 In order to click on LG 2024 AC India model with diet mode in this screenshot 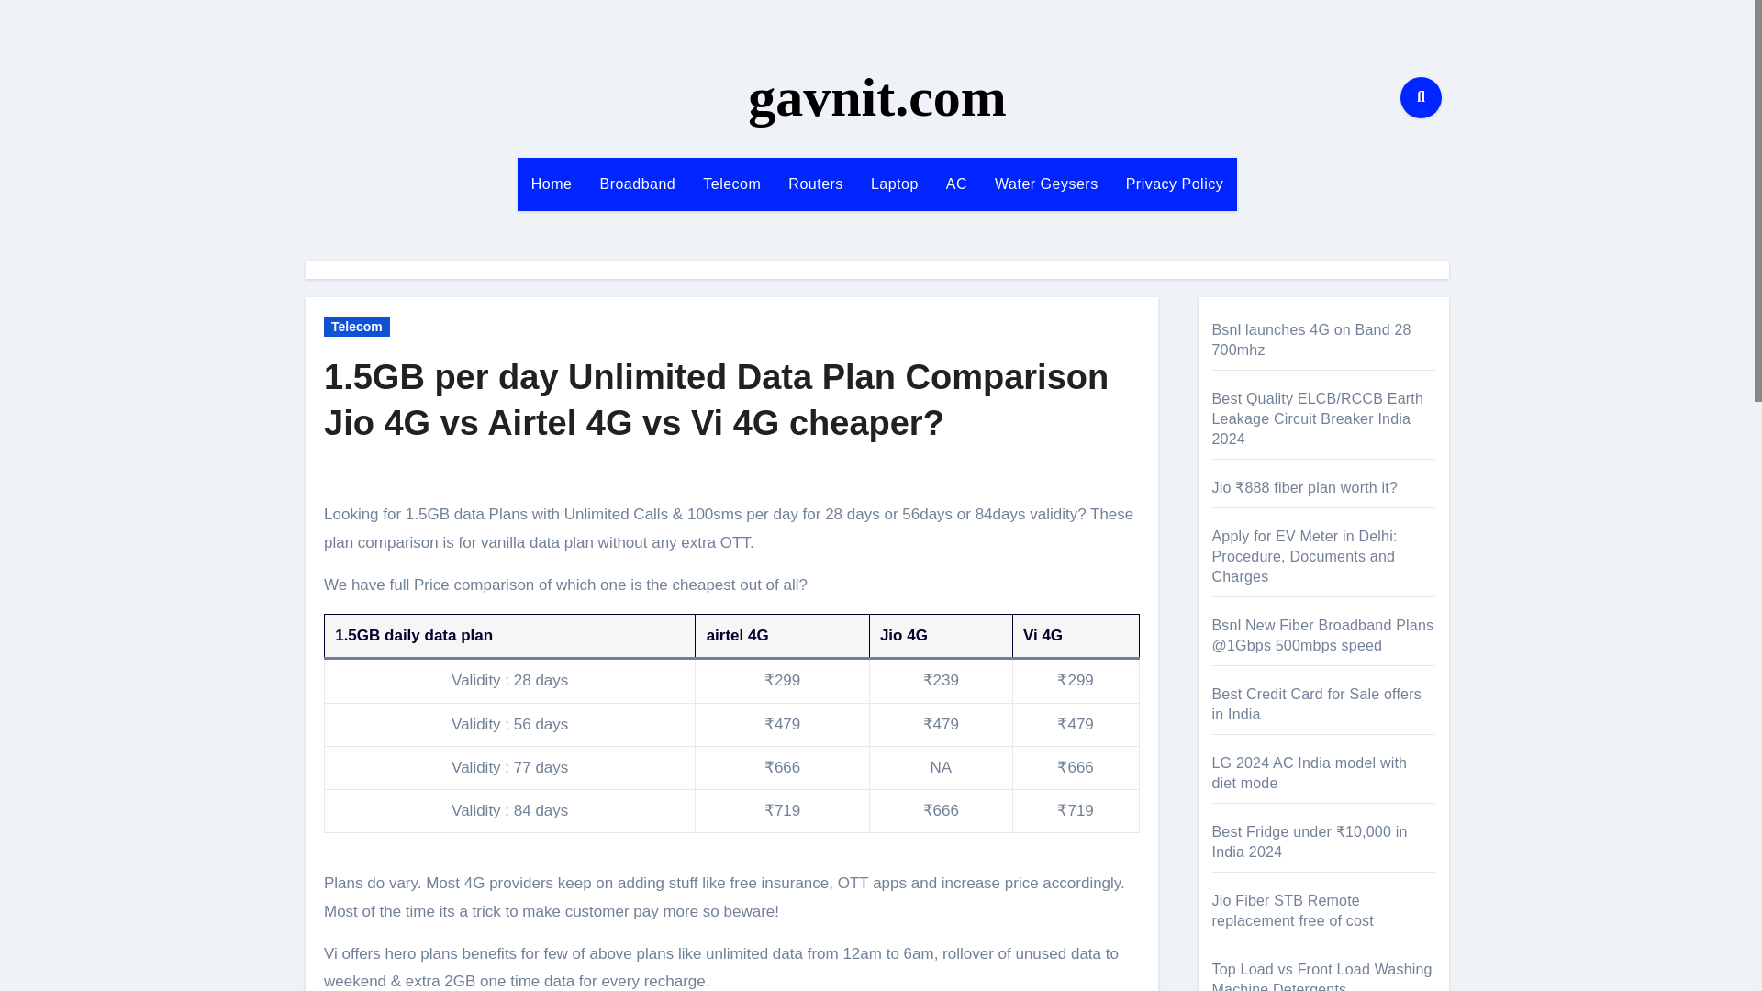, I will do `click(1309, 773)`.